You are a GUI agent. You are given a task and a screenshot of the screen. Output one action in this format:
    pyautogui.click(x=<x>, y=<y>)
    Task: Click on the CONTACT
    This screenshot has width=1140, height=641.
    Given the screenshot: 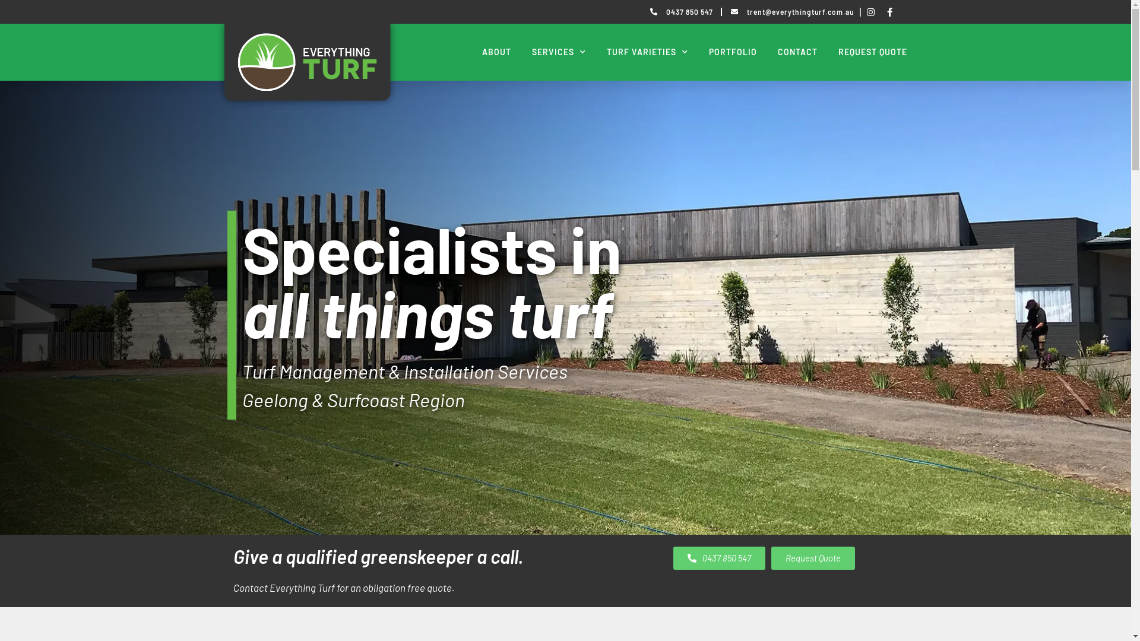 What is the action you would take?
    pyautogui.click(x=798, y=52)
    